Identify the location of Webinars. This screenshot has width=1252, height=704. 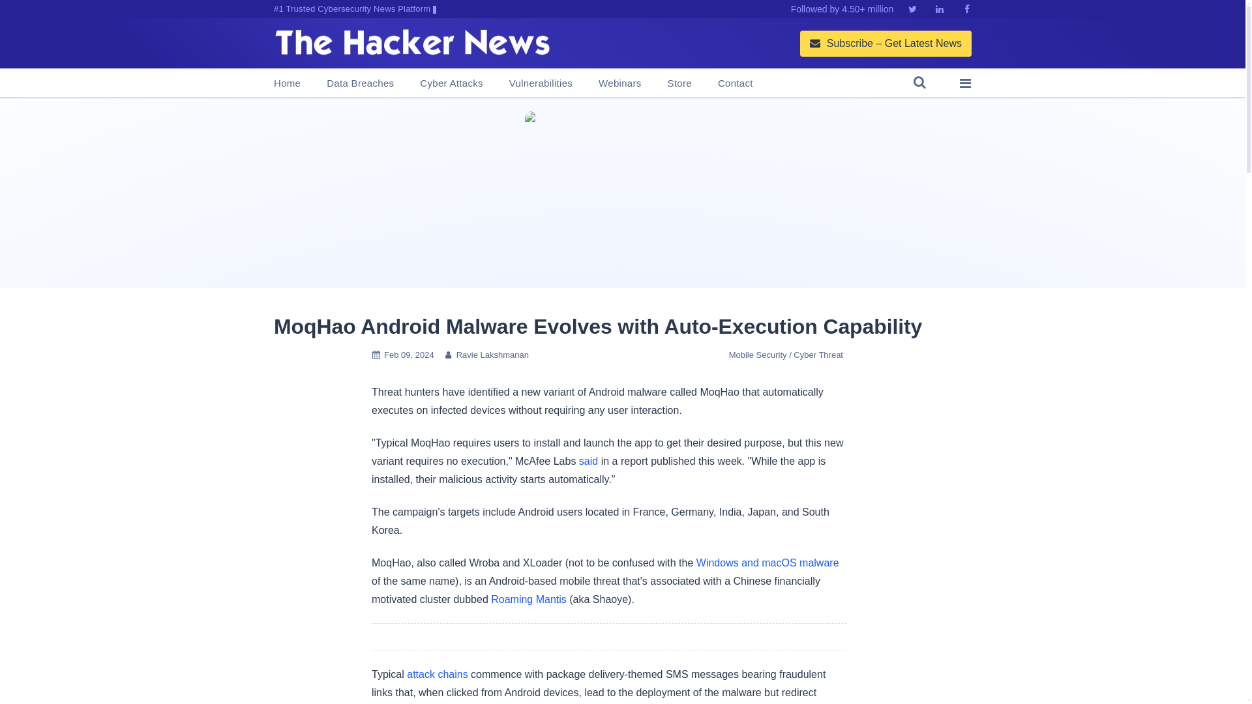
(619, 83).